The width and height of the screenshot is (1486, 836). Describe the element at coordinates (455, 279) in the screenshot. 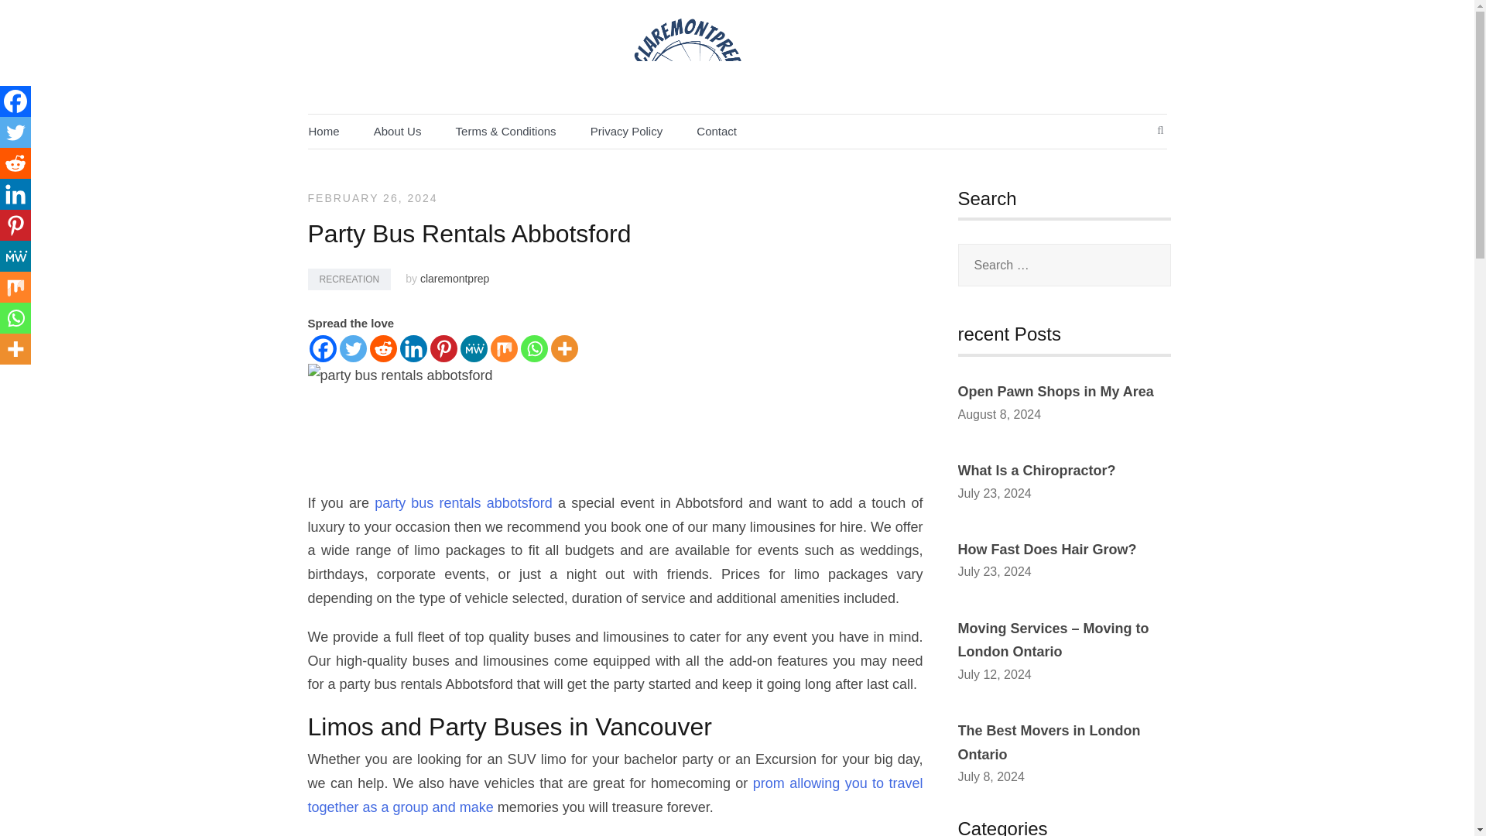

I see `claremontprep` at that location.